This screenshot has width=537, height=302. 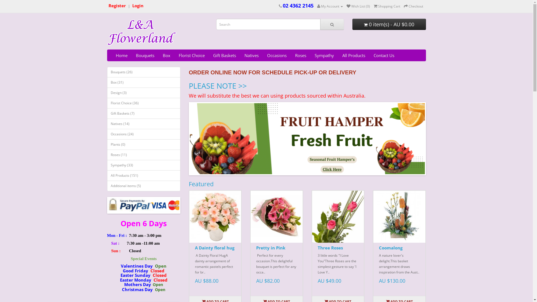 What do you see at coordinates (144, 103) in the screenshot?
I see `Florist Choice (36)` at bounding box center [144, 103].